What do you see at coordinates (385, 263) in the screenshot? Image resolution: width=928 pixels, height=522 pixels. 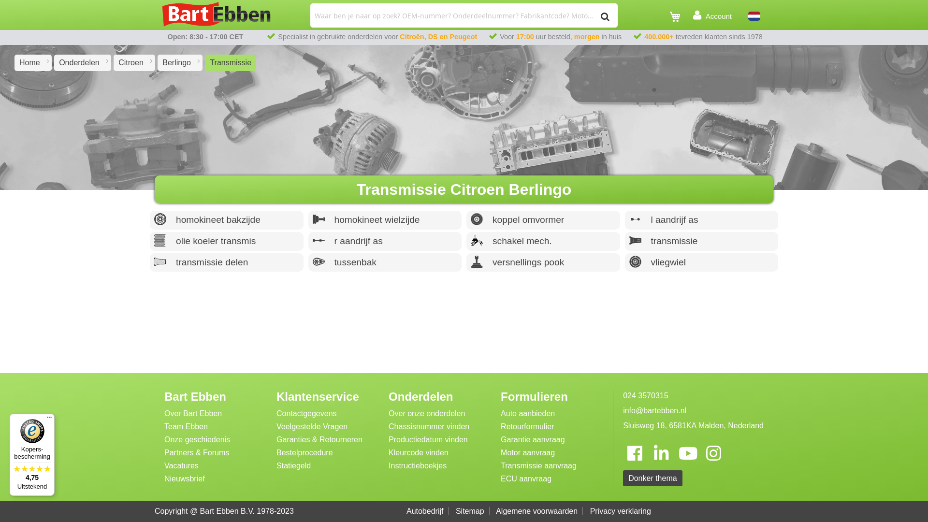 I see `tussenbak` at bounding box center [385, 263].